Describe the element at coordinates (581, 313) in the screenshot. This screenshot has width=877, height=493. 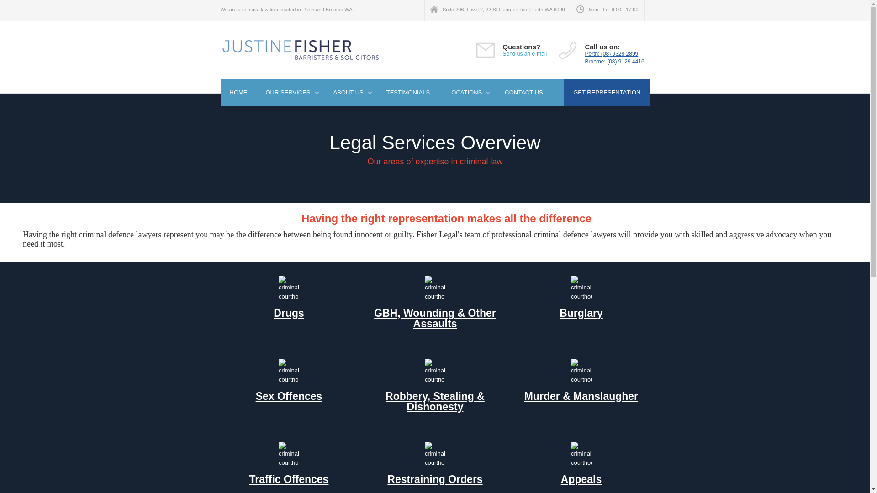
I see `Burglary` at that location.